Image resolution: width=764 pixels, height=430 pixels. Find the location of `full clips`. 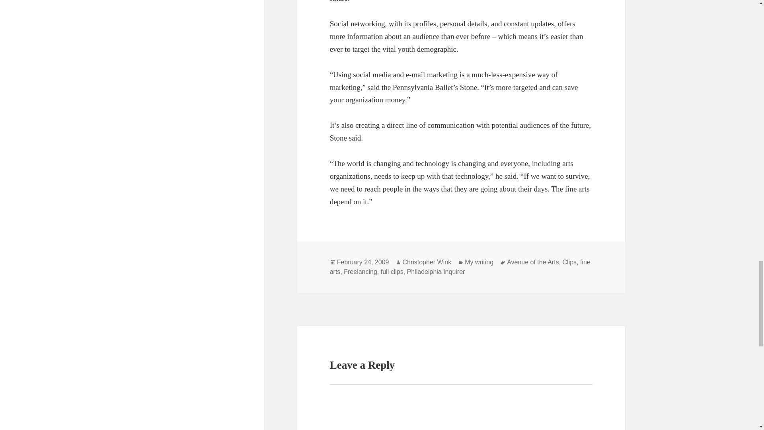

full clips is located at coordinates (392, 272).